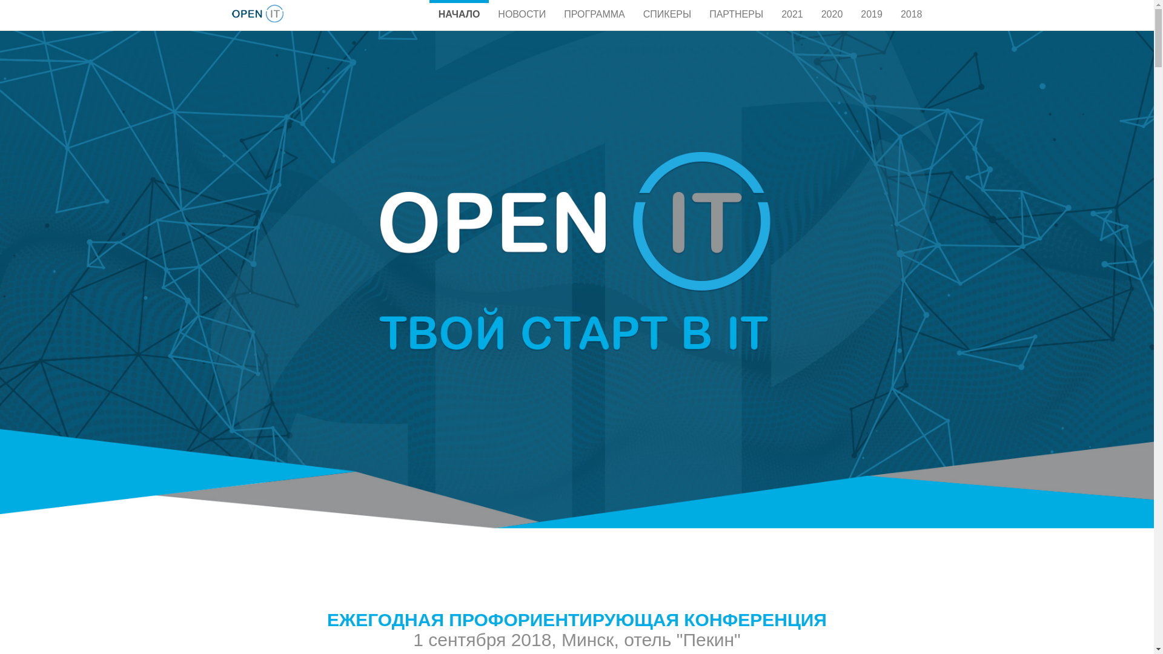 This screenshot has height=654, width=1163. Describe the element at coordinates (872, 13) in the screenshot. I see `2019` at that location.